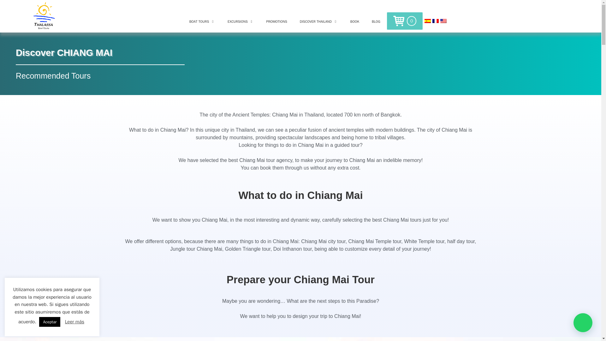  What do you see at coordinates (44, 16) in the screenshot?
I see `Thalassa Tours` at bounding box center [44, 16].